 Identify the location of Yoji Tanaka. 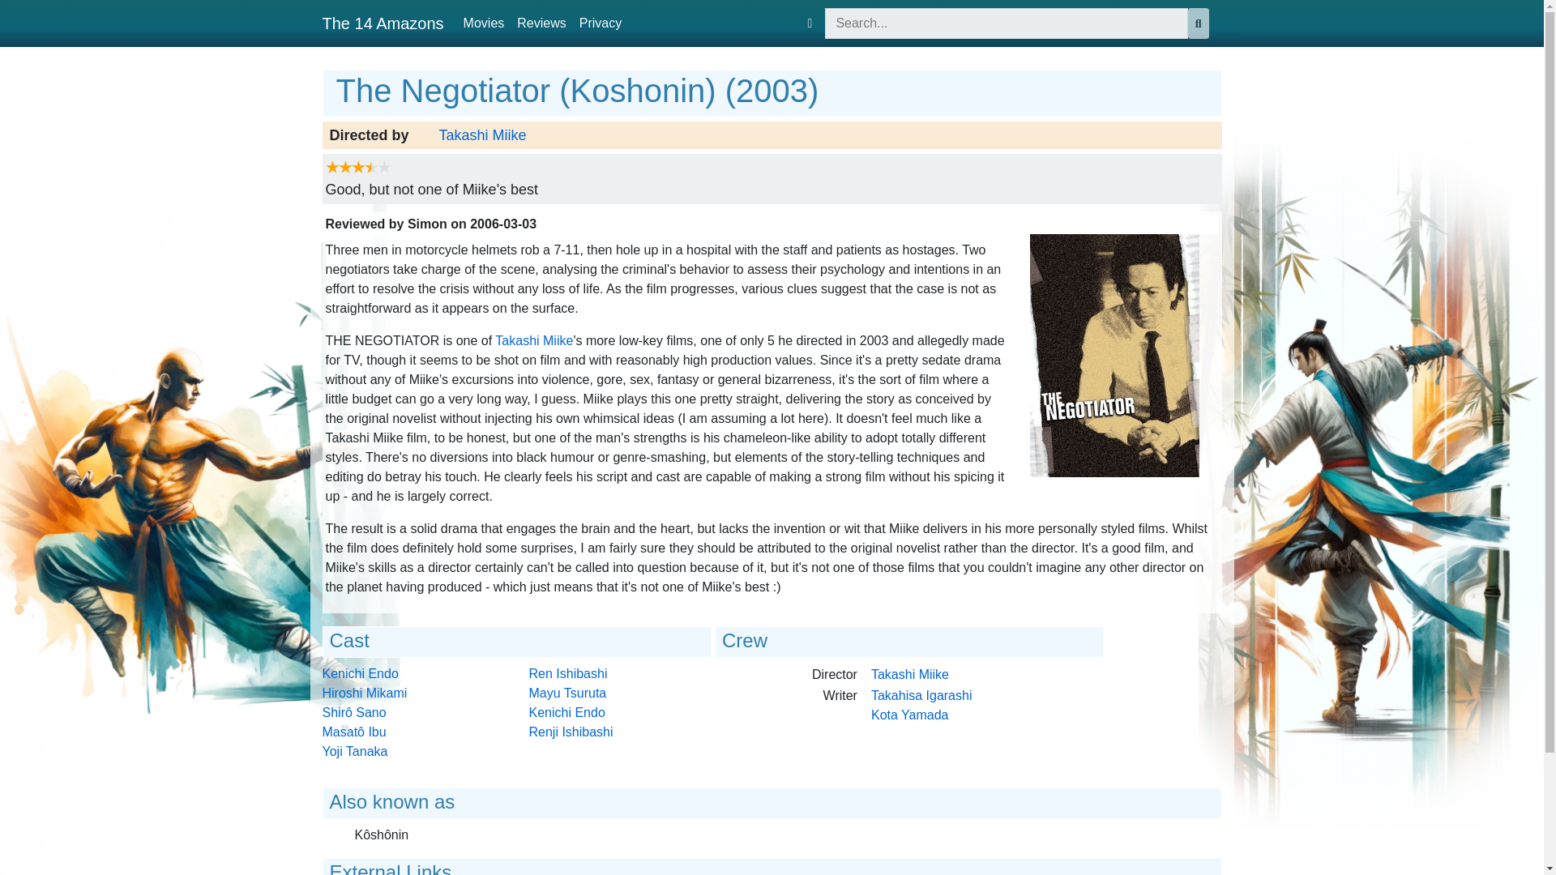
(355, 752).